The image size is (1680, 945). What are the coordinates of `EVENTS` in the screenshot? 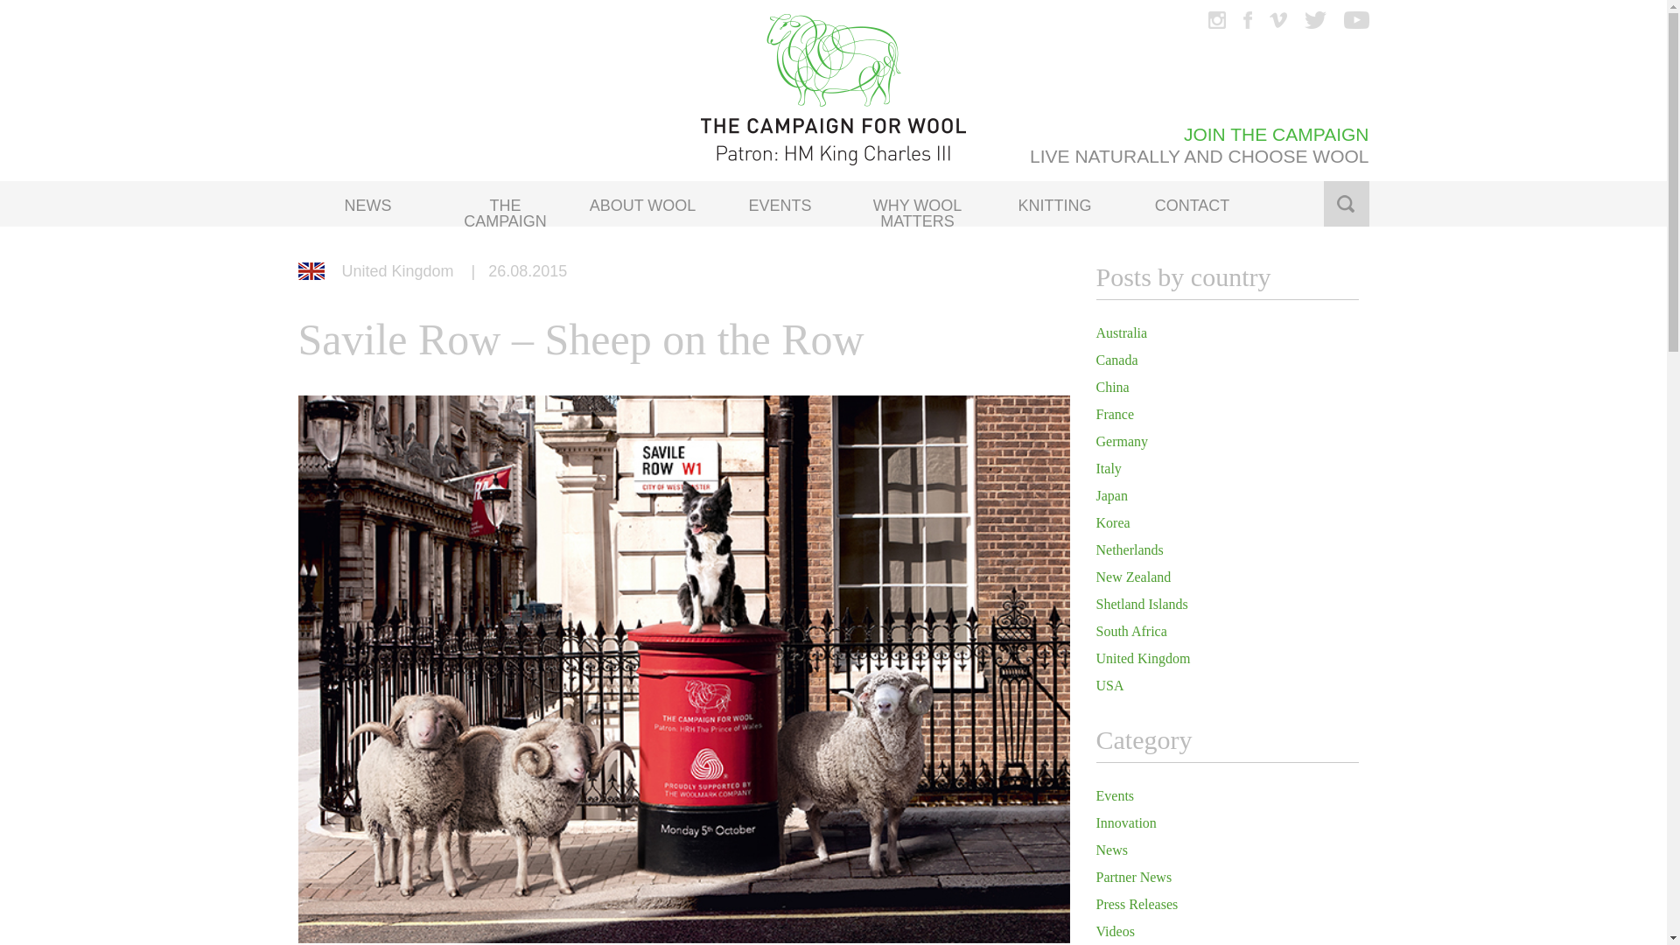 It's located at (779, 202).